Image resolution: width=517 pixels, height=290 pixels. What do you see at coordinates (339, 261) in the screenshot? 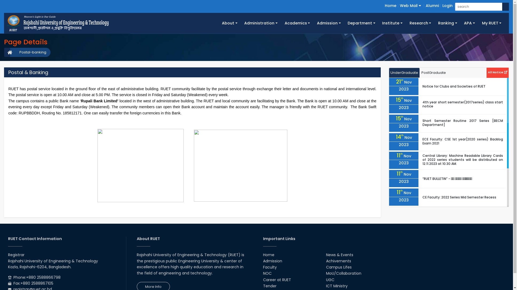
I see `Achivements` at bounding box center [339, 261].